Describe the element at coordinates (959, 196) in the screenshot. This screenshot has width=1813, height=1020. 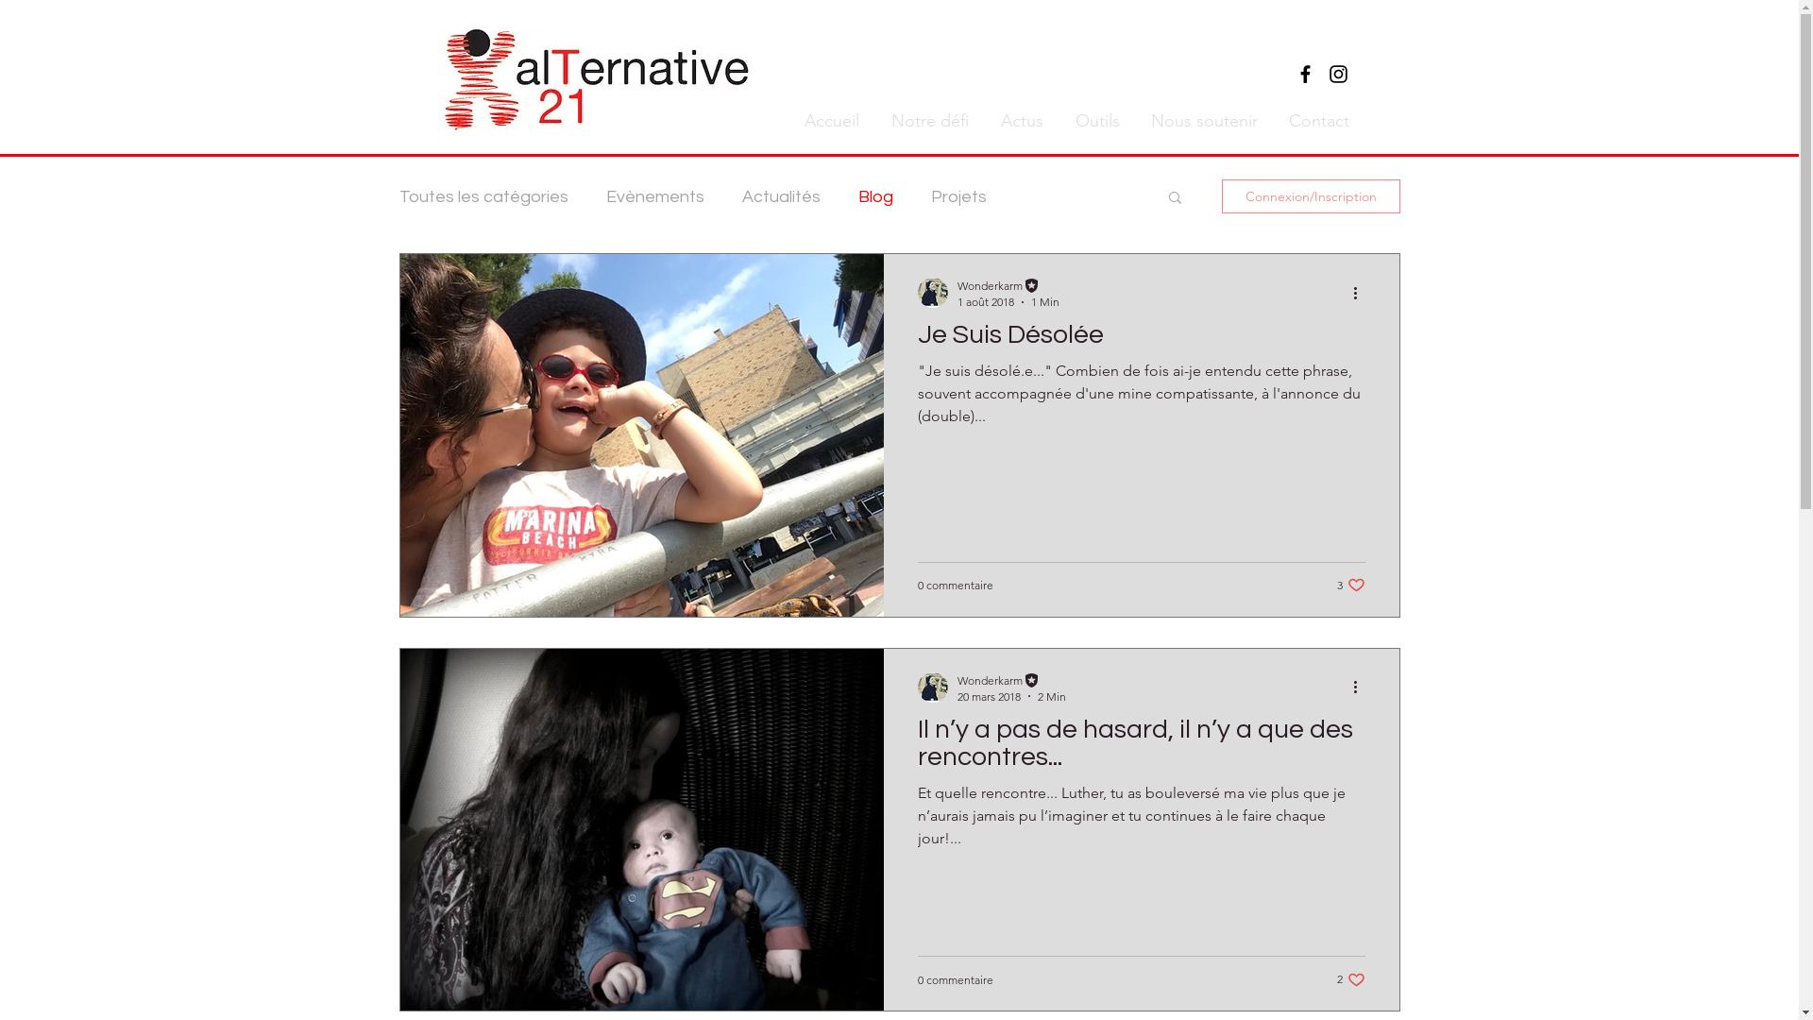
I see `Projets` at that location.